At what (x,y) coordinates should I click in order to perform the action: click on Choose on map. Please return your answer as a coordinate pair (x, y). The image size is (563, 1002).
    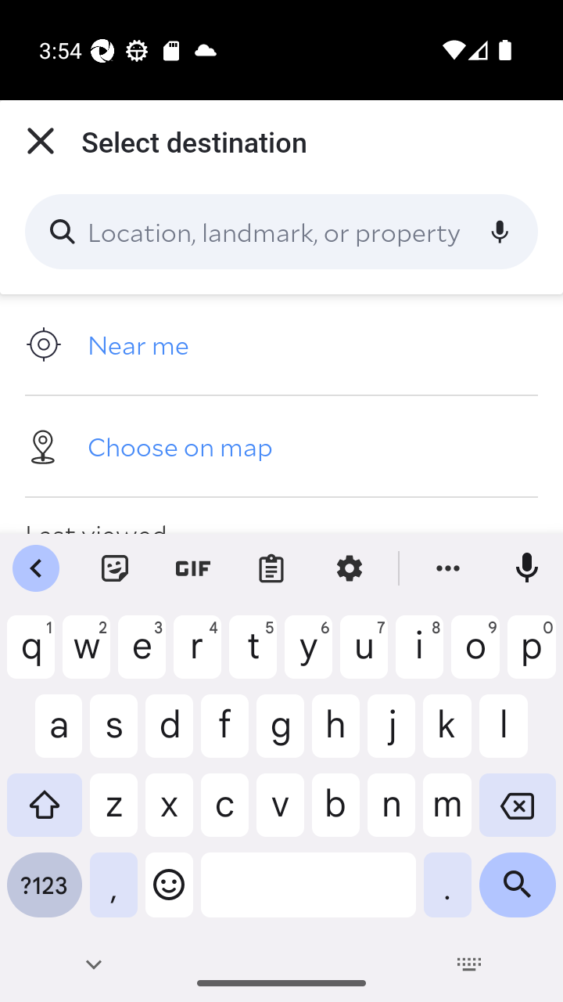
    Looking at the image, I should click on (281, 445).